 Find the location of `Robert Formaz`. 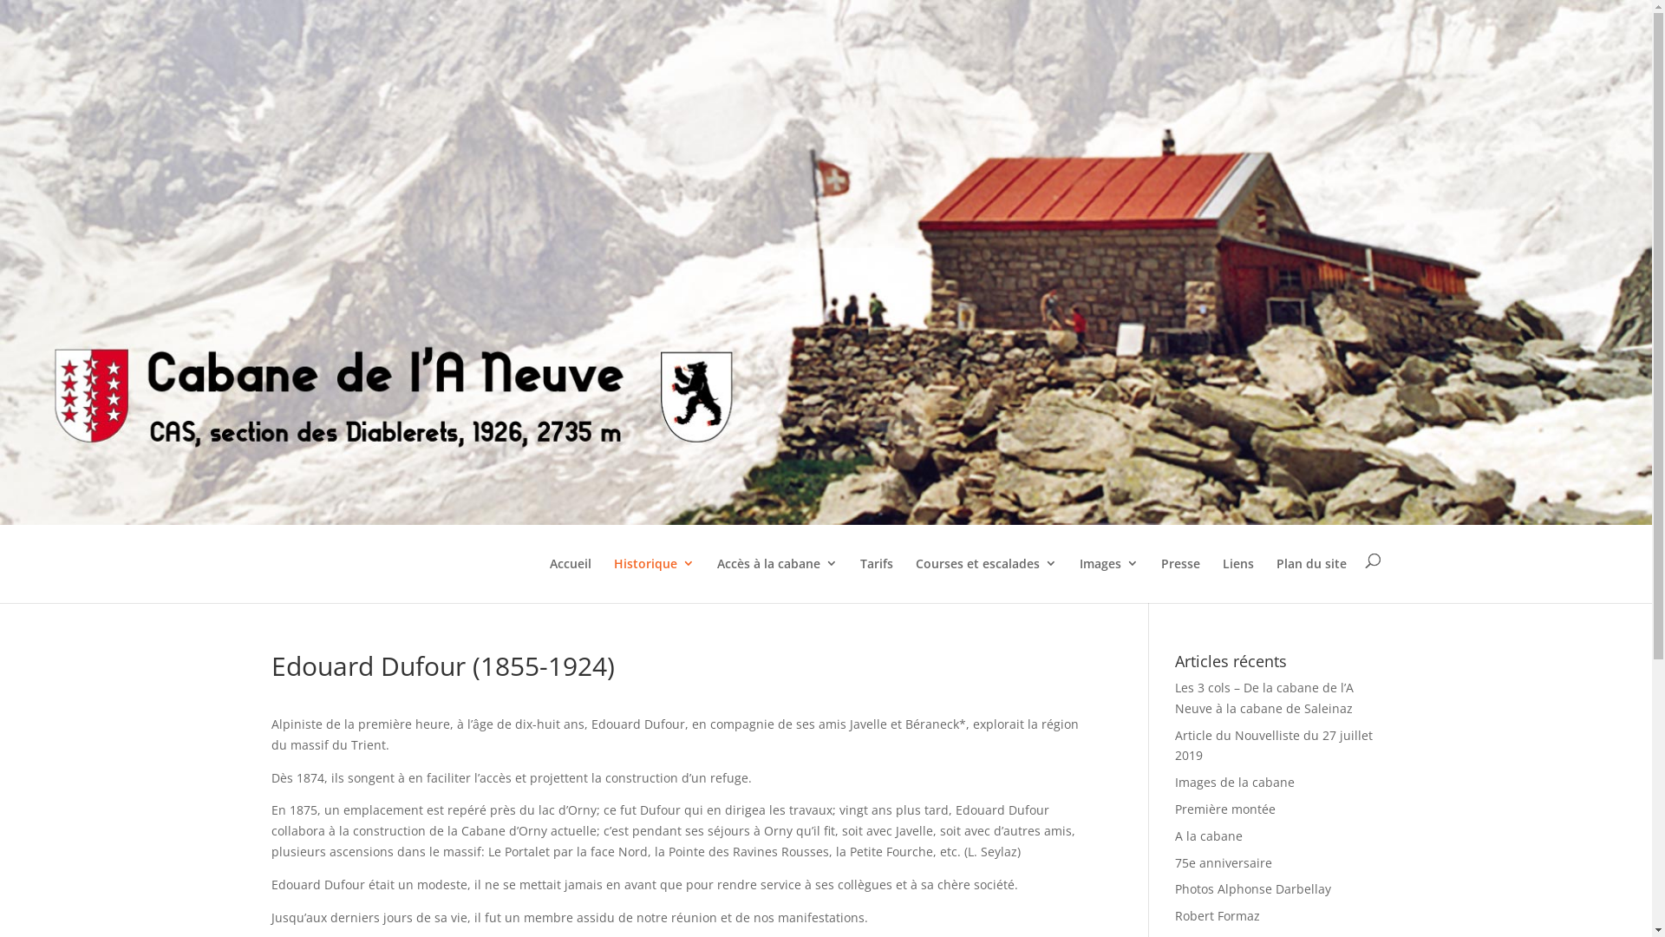

Robert Formaz is located at coordinates (1218, 916).